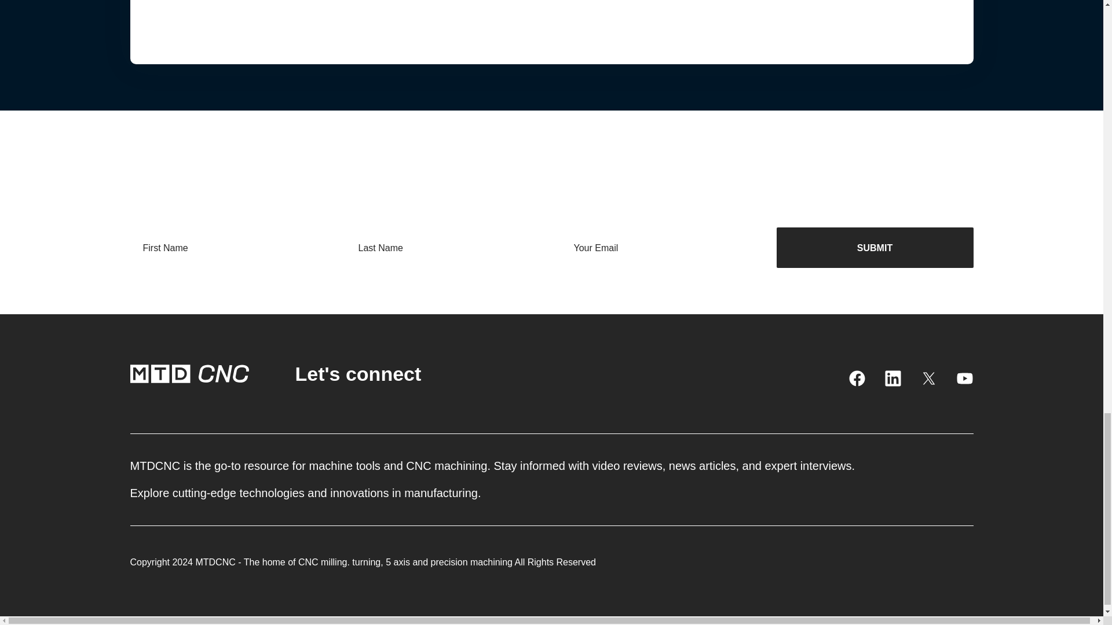 This screenshot has width=1112, height=625. I want to click on Go to LinkedIn, so click(892, 378).